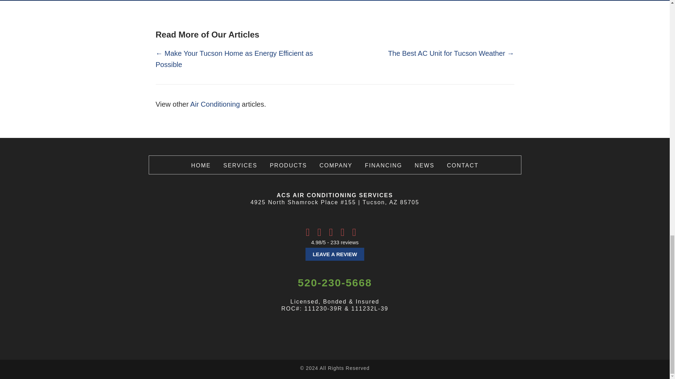  I want to click on FINANCING, so click(384, 165).